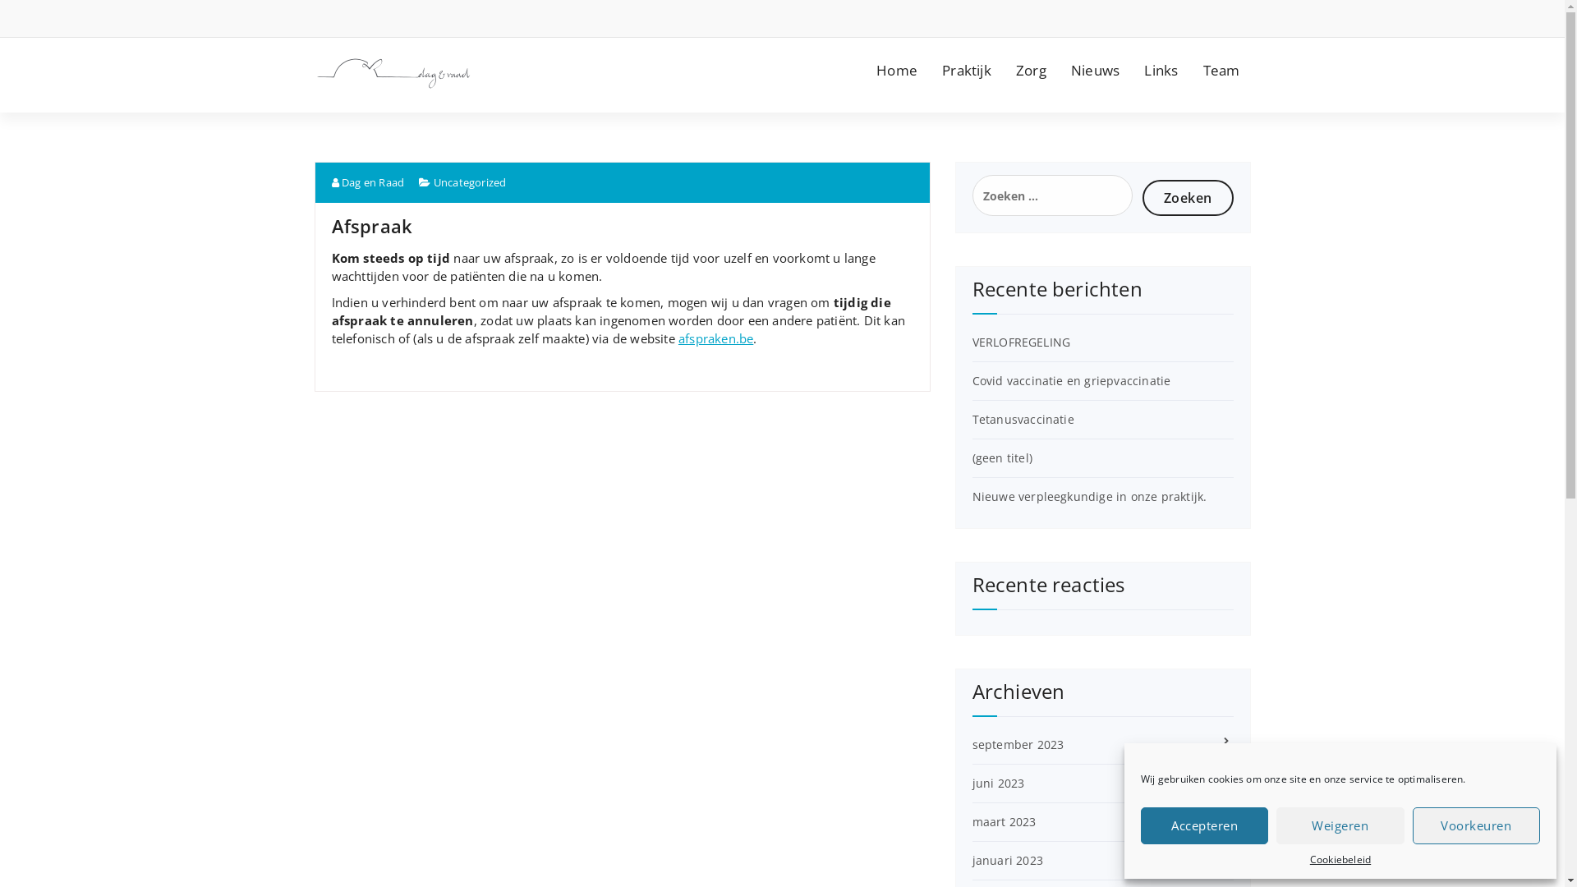  Describe the element at coordinates (1340, 826) in the screenshot. I see `Weigeren` at that location.